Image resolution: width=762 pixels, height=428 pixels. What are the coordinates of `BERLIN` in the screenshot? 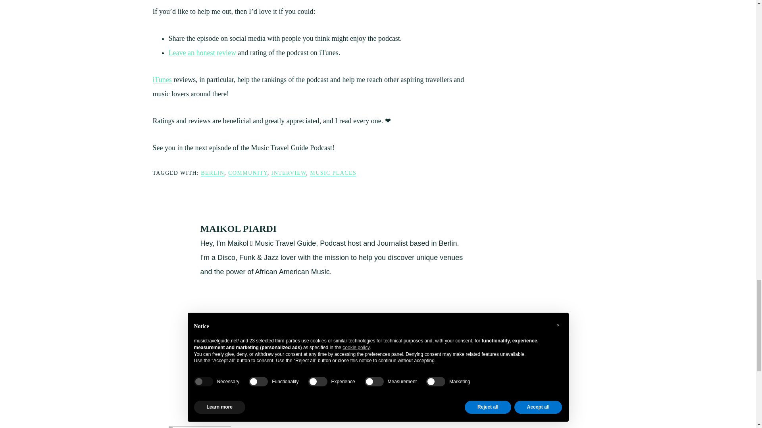 It's located at (212, 173).